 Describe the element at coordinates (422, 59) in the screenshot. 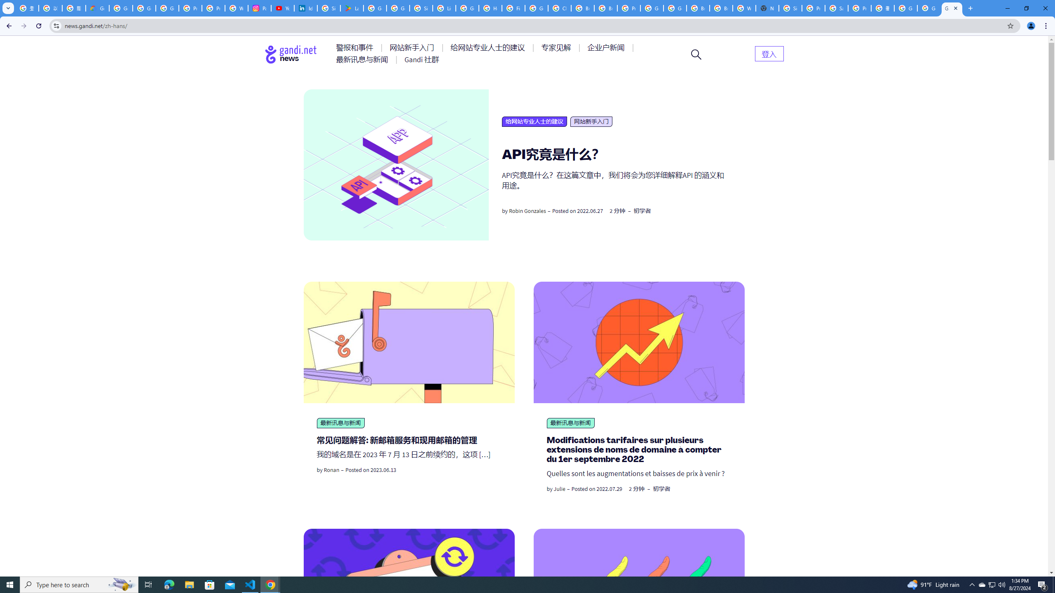

I see `AutomationID: menu-item-77767` at that location.